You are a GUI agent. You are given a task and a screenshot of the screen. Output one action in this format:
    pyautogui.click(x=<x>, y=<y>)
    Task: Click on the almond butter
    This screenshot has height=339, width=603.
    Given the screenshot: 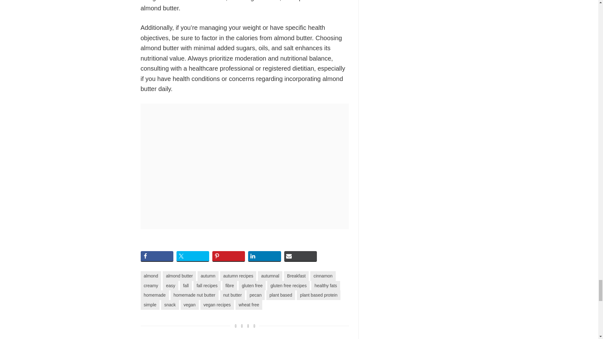 What is the action you would take?
    pyautogui.click(x=179, y=276)
    